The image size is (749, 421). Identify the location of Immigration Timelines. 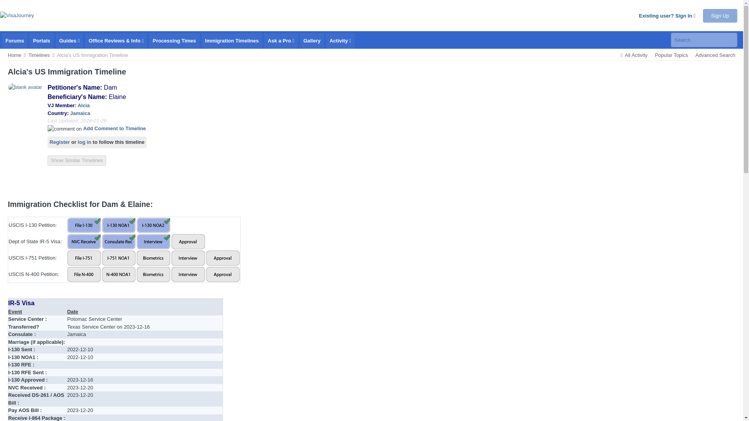
(232, 41).